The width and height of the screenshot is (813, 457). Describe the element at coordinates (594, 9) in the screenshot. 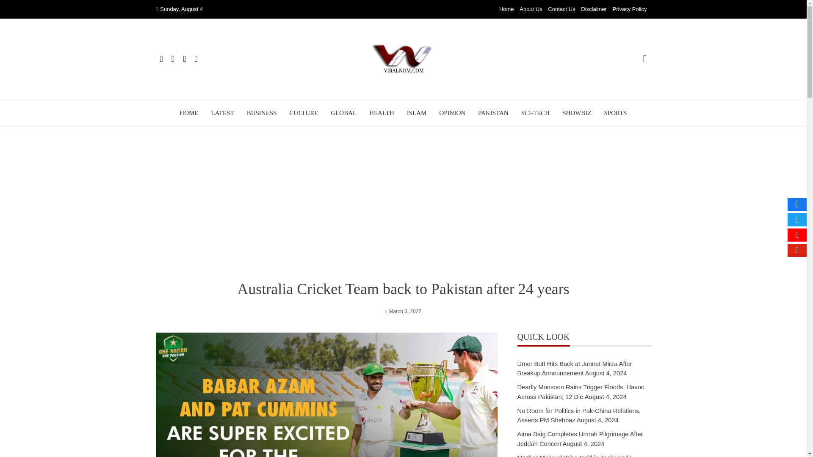

I see `Disclaimer` at that location.